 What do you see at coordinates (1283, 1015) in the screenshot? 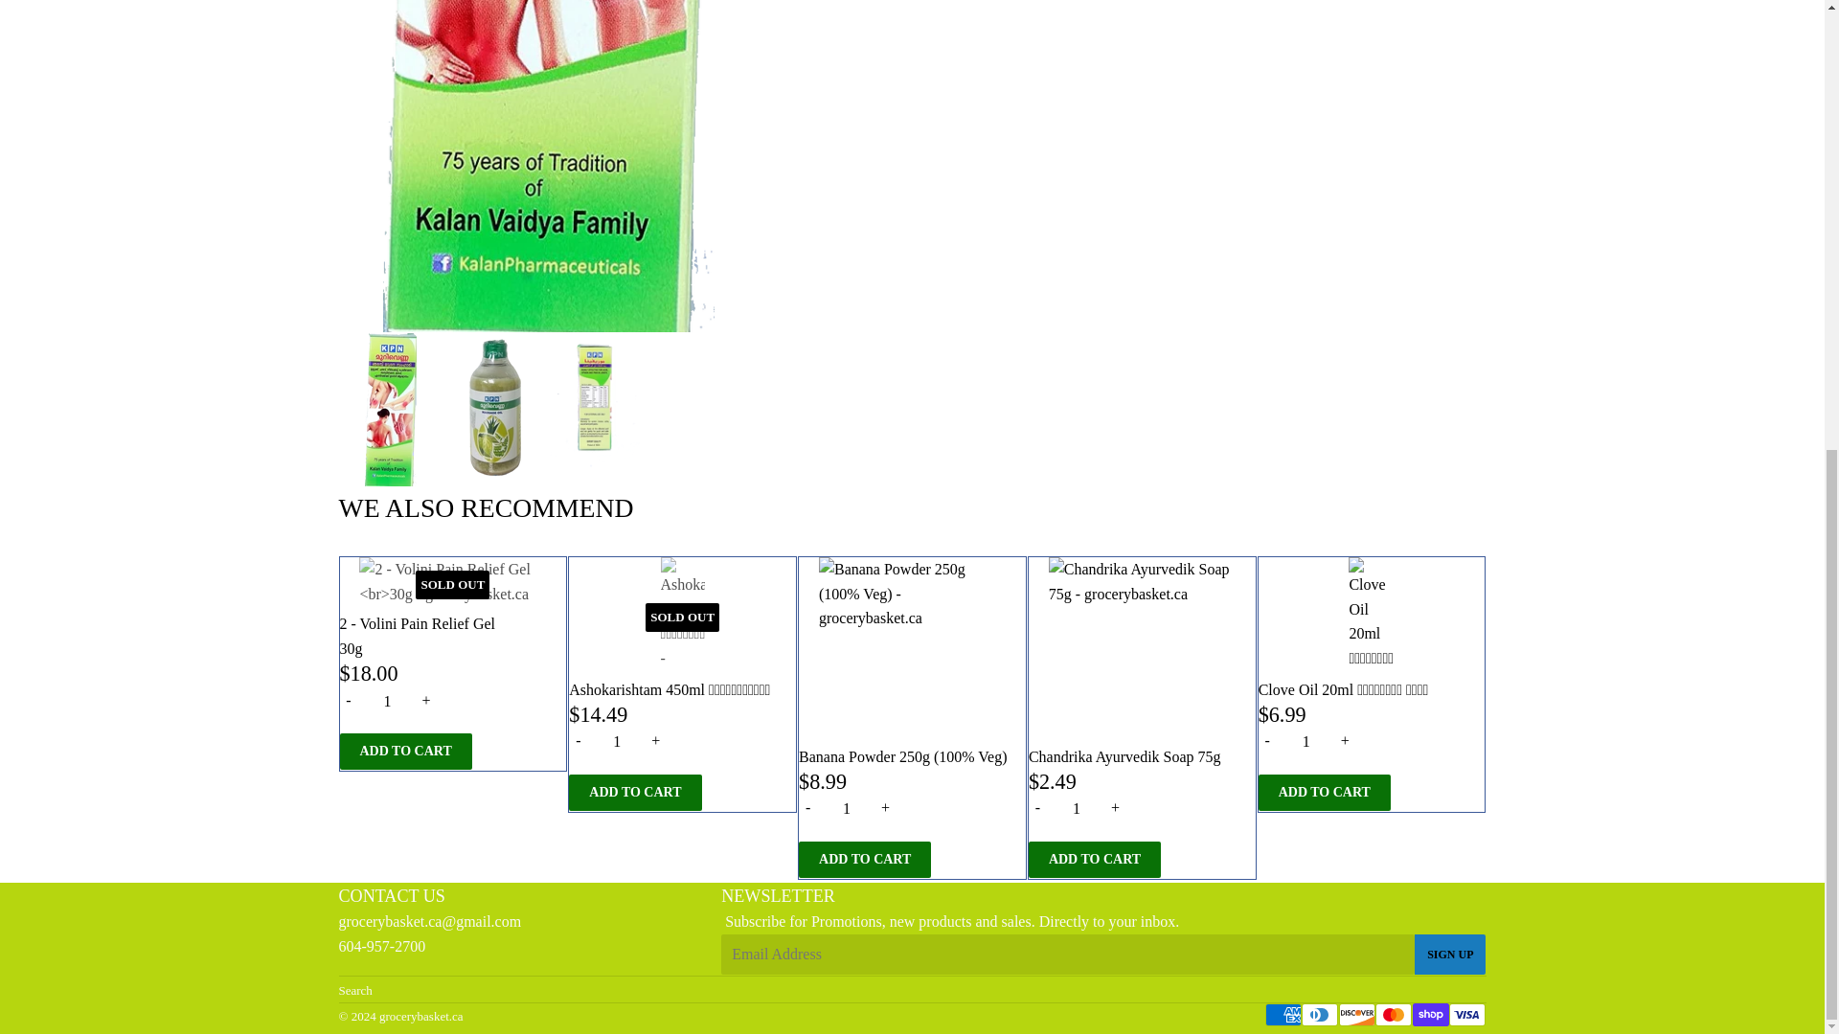
I see `American Express` at bounding box center [1283, 1015].